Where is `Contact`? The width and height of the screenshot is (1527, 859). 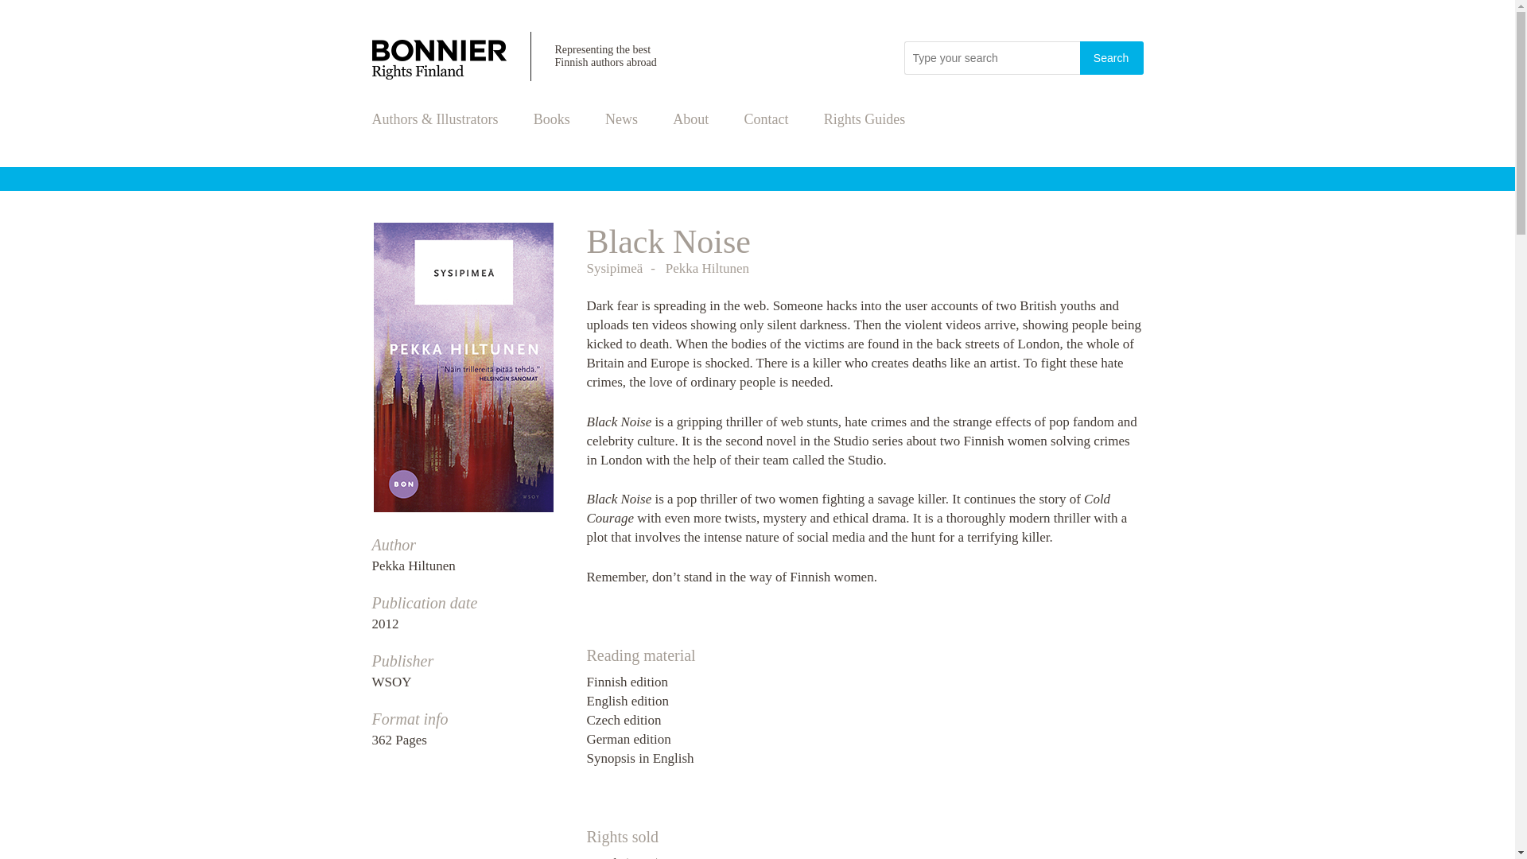
Contact is located at coordinates (767, 119).